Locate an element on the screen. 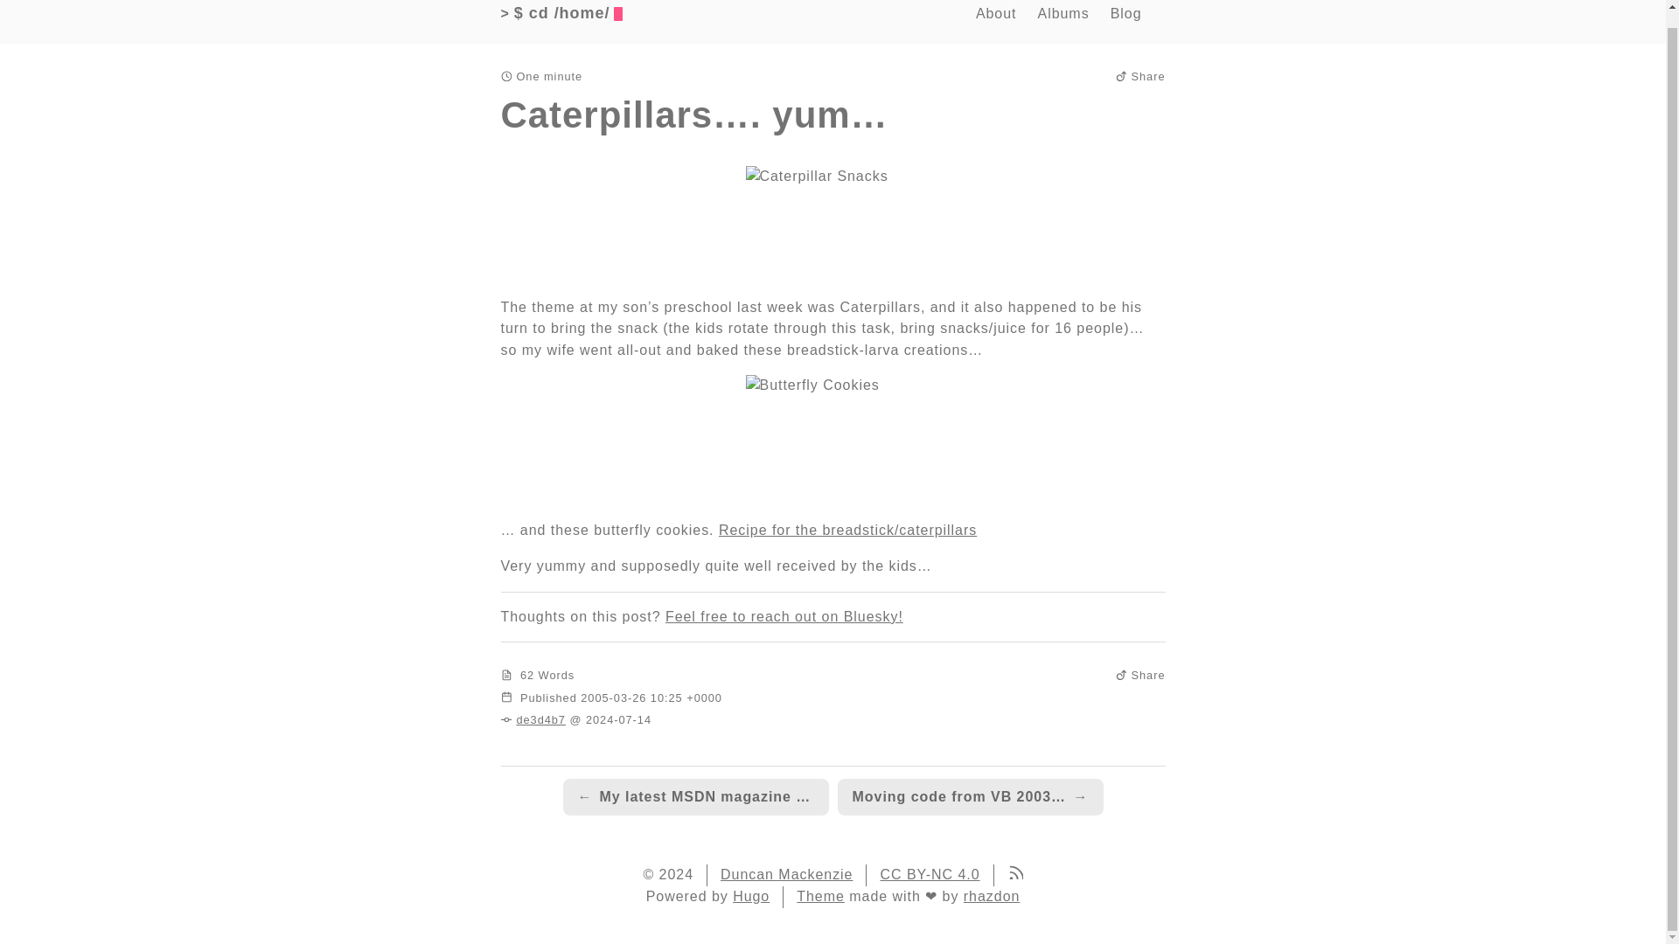 This screenshot has height=944, width=1679. About is located at coordinates (996, 14).